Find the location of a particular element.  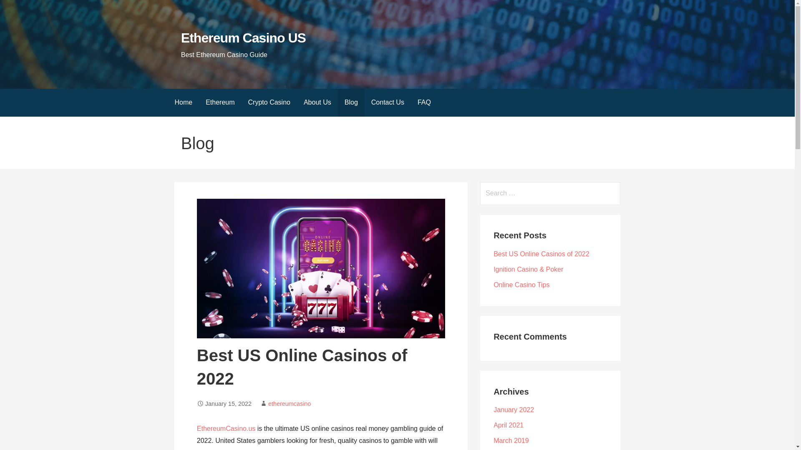

Blog is located at coordinates (351, 102).